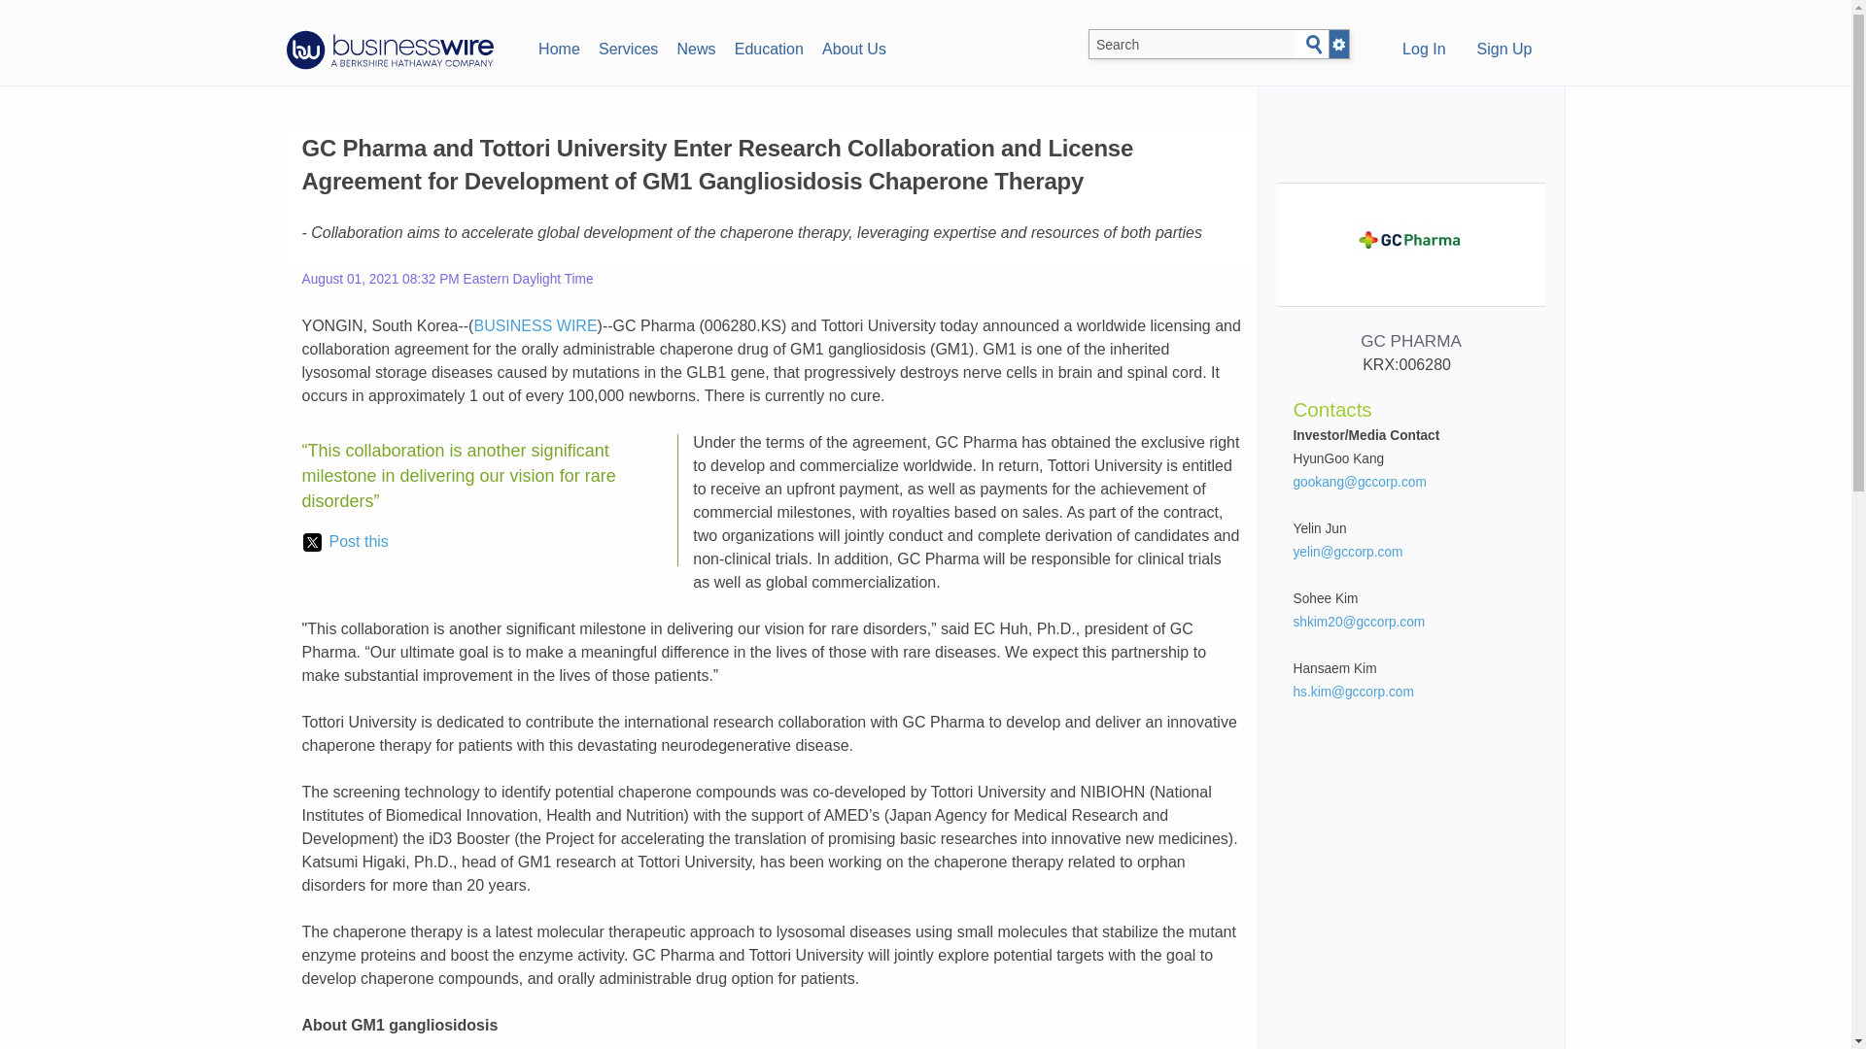  What do you see at coordinates (853, 47) in the screenshot?
I see `About Us` at bounding box center [853, 47].